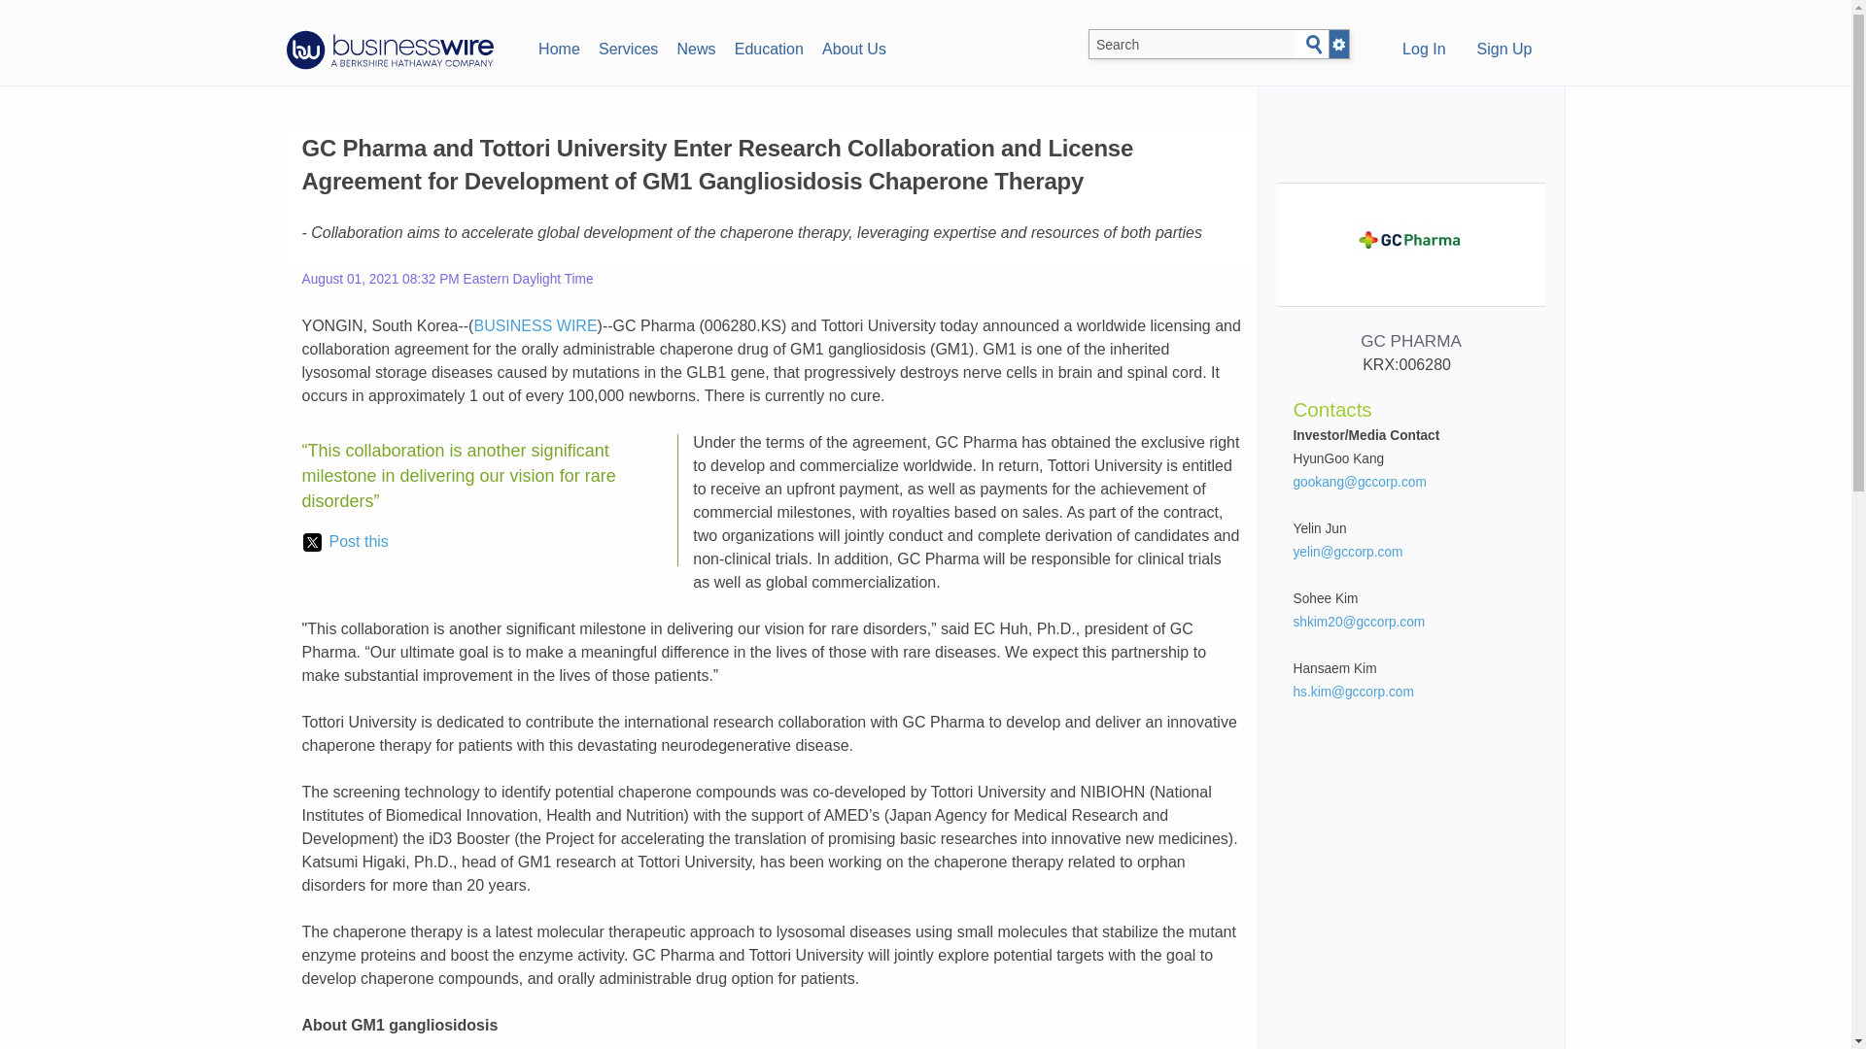  What do you see at coordinates (853, 47) in the screenshot?
I see `About Us` at bounding box center [853, 47].